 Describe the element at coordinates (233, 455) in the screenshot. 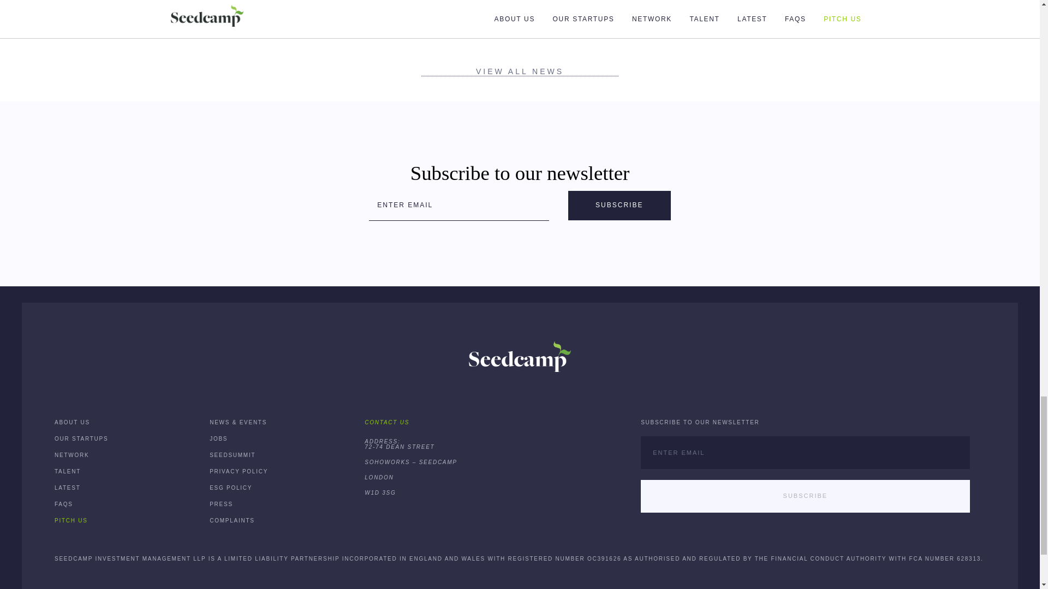

I see `SEEDSUMMIT` at that location.